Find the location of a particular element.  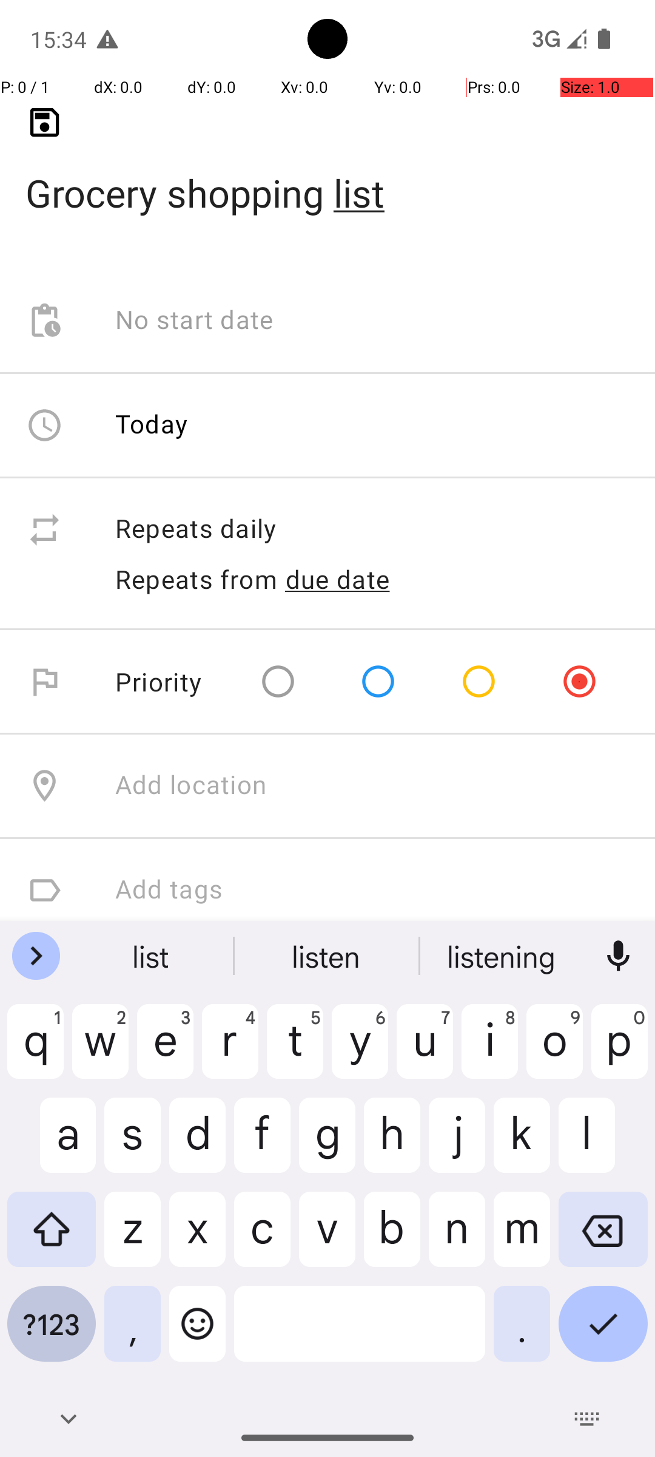

listening is located at coordinates (503, 956).